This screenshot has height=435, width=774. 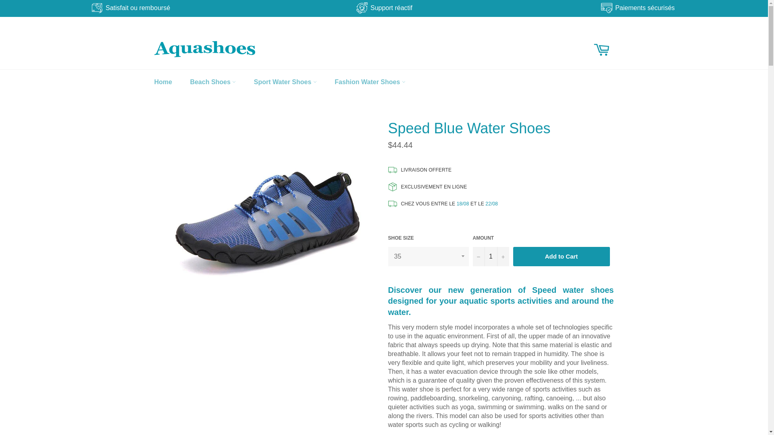 I want to click on Sport Water Shoes, so click(x=285, y=82).